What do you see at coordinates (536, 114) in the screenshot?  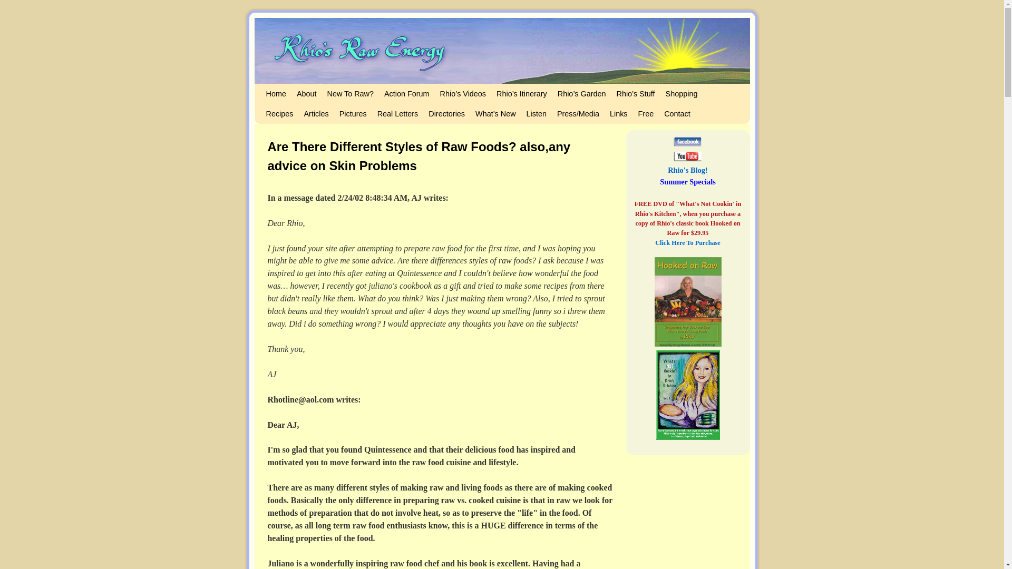 I see `Listen` at bounding box center [536, 114].